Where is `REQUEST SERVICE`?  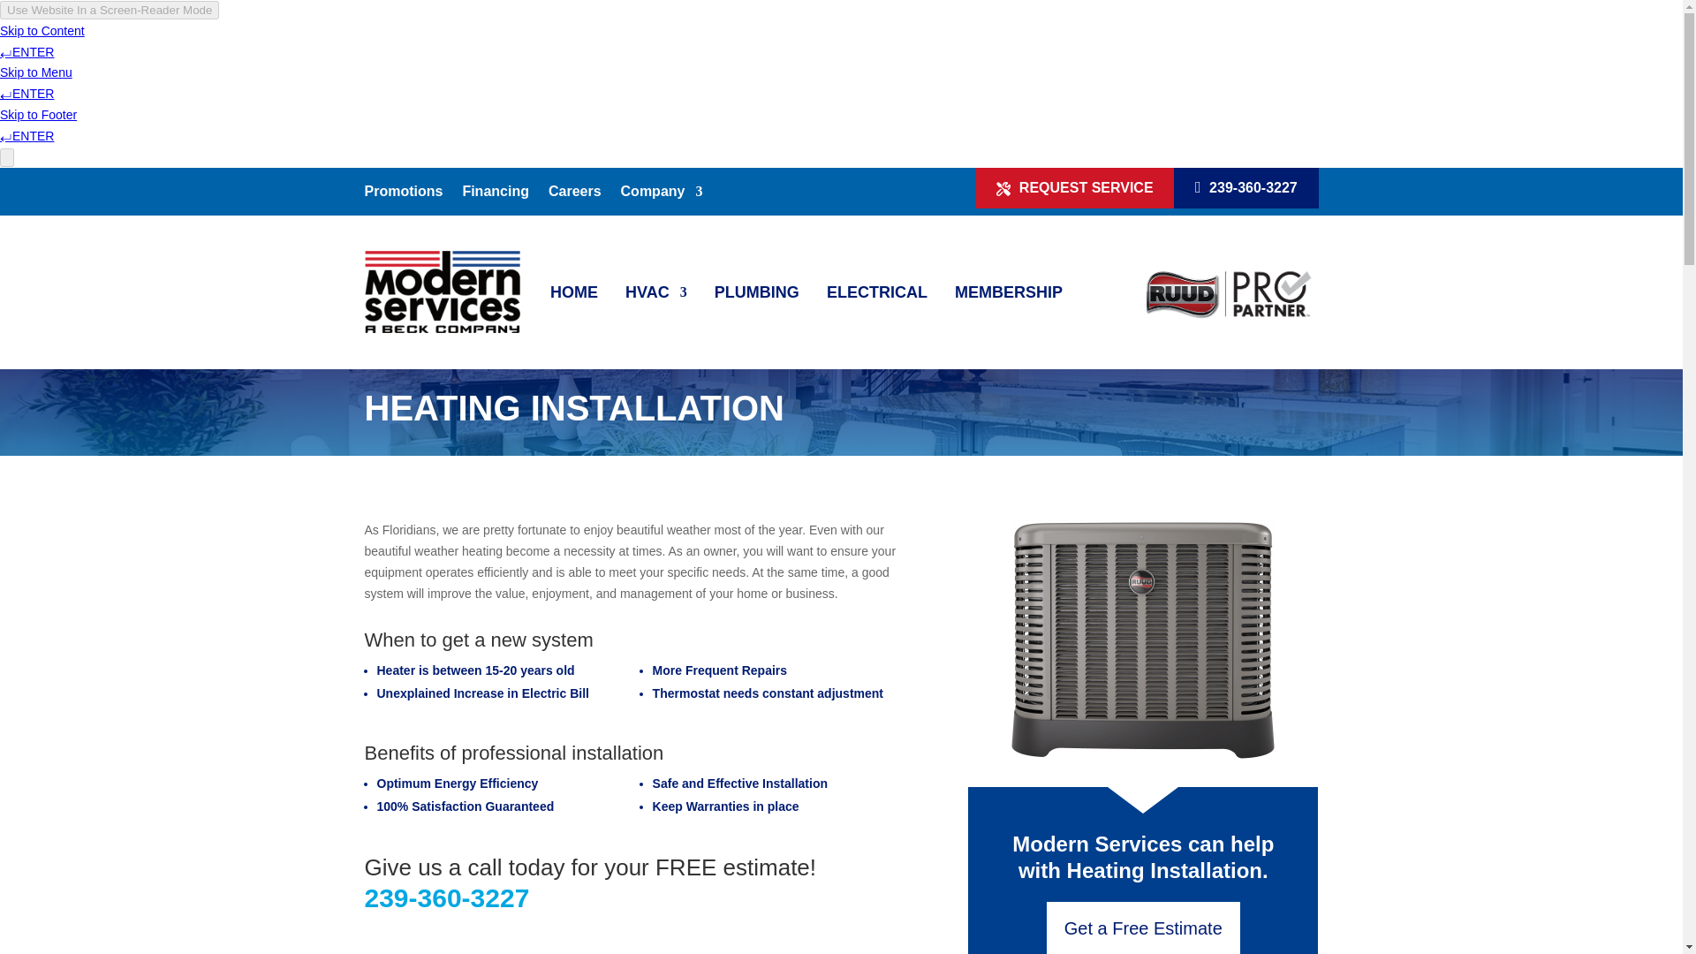 REQUEST SERVICE is located at coordinates (1076, 187).